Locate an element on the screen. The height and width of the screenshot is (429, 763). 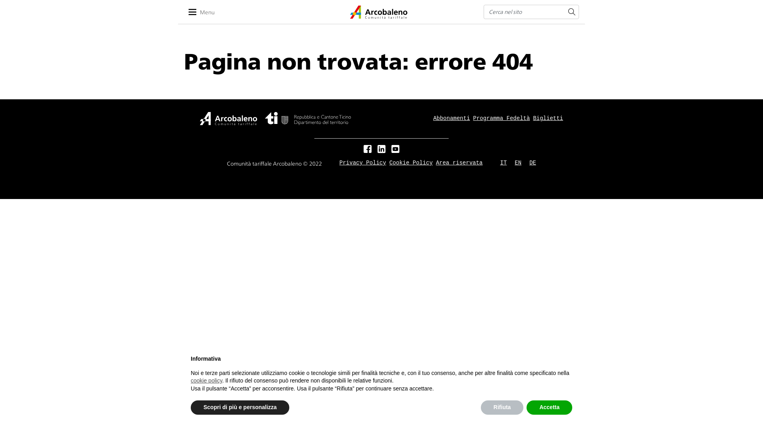
https://www.youtube.com/channel/UCzeL-7s-7rxBC6tIaOvgjRA is located at coordinates (395, 150).